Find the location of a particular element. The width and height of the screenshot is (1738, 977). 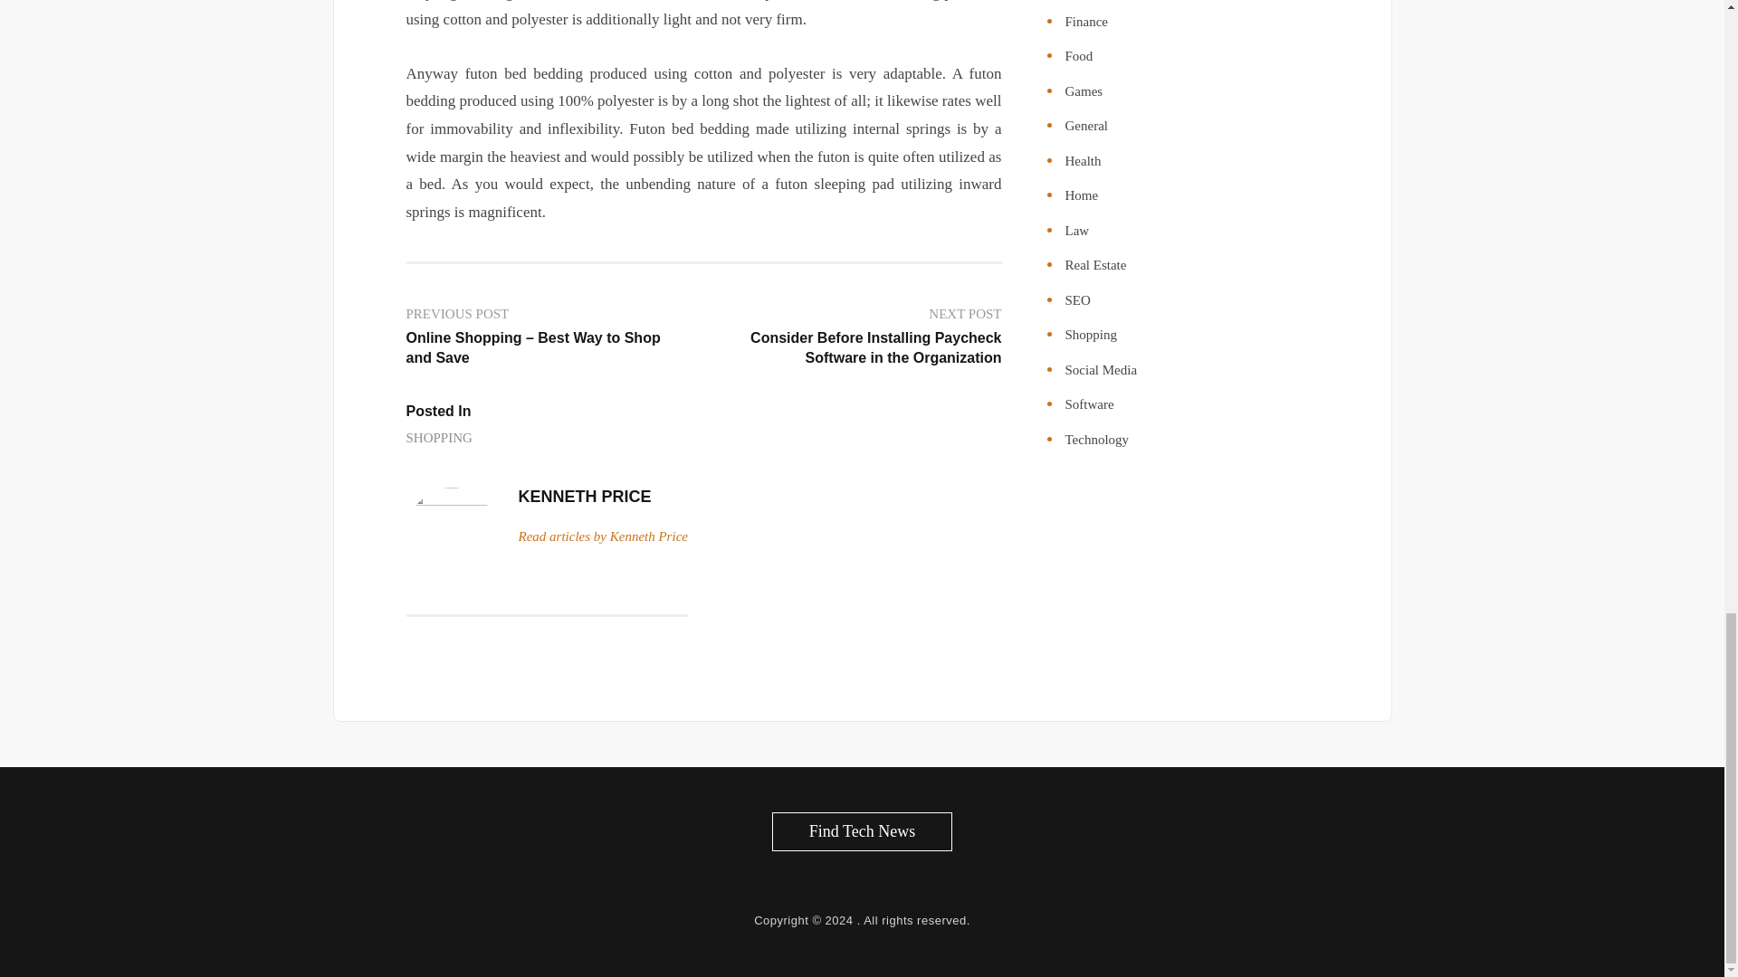

SHOPPING is located at coordinates (438, 438).